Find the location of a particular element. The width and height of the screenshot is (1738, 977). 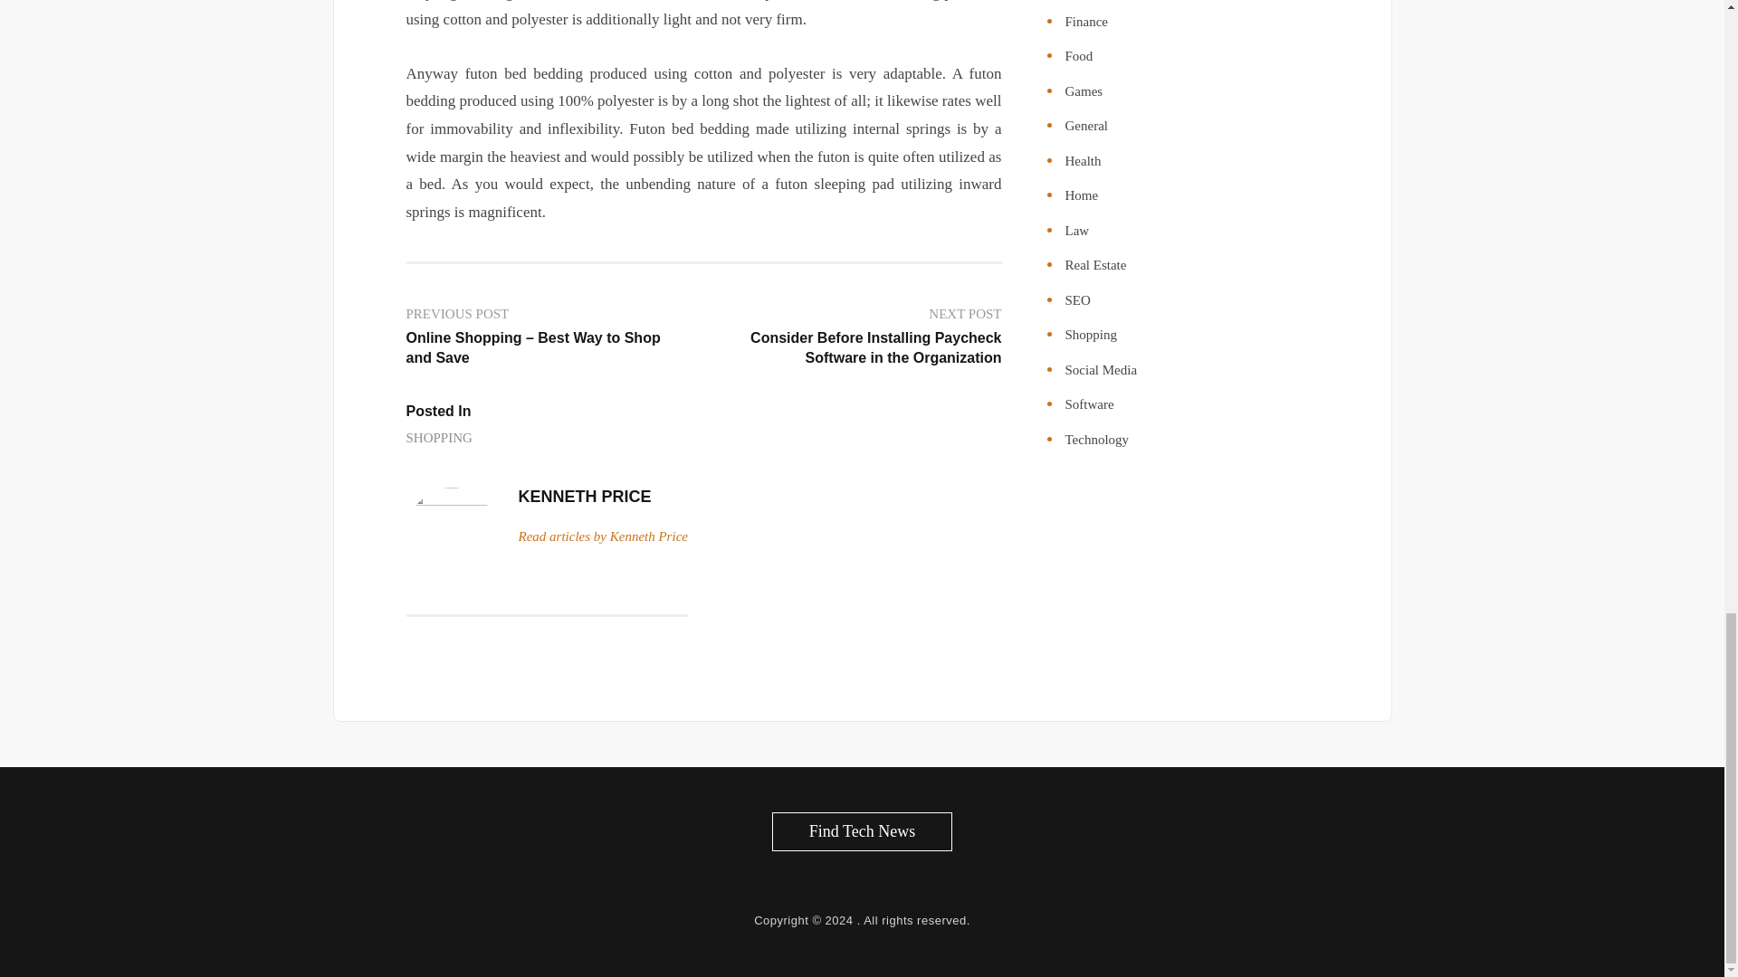

SHOPPING is located at coordinates (438, 438).